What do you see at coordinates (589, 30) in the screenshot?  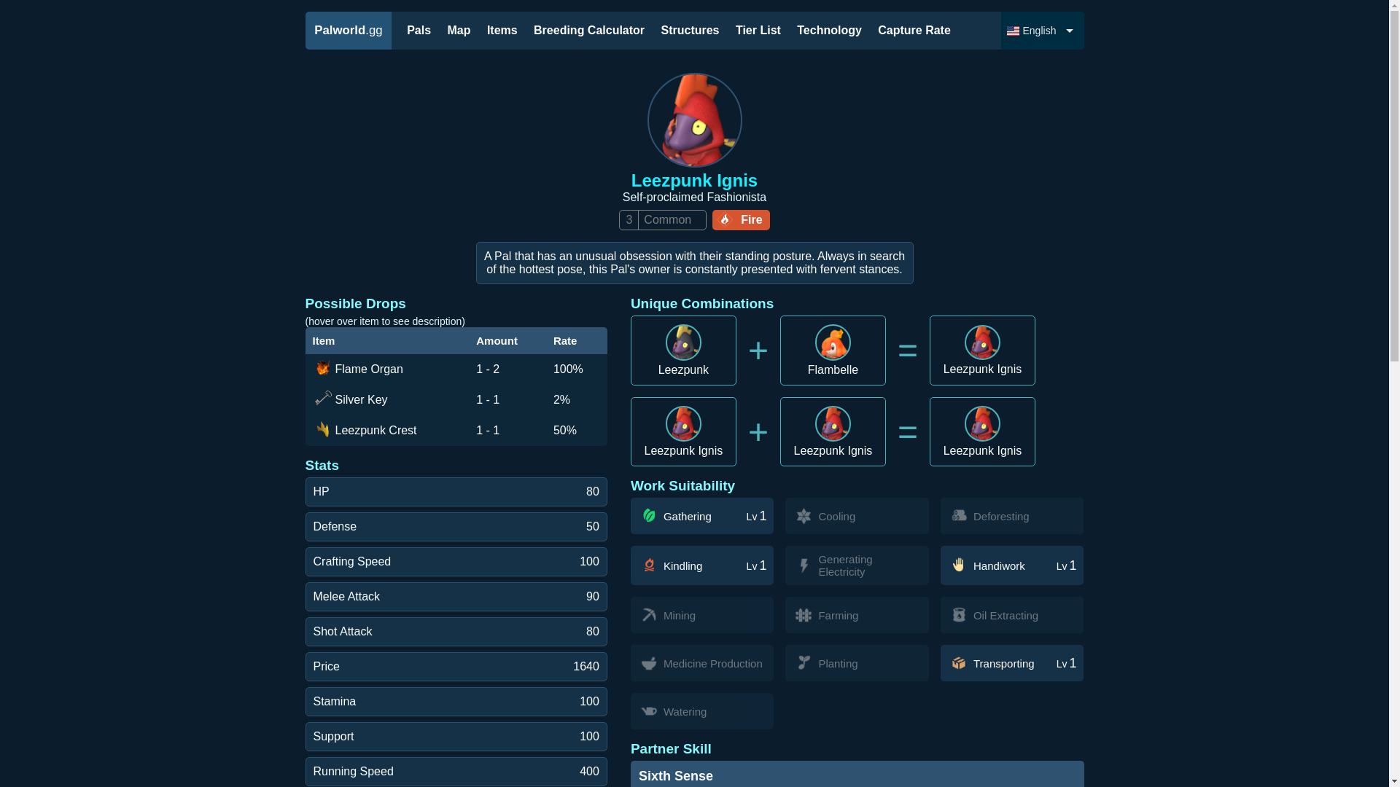 I see `Breeding Calculator` at bounding box center [589, 30].